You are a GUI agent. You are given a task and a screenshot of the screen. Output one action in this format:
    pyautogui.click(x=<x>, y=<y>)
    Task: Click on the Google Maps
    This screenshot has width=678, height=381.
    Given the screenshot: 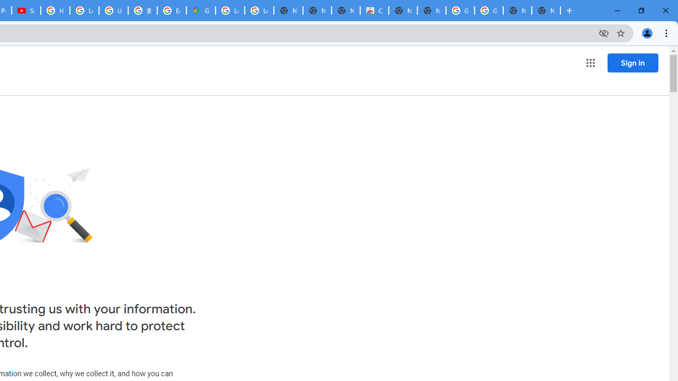 What is the action you would take?
    pyautogui.click(x=201, y=11)
    